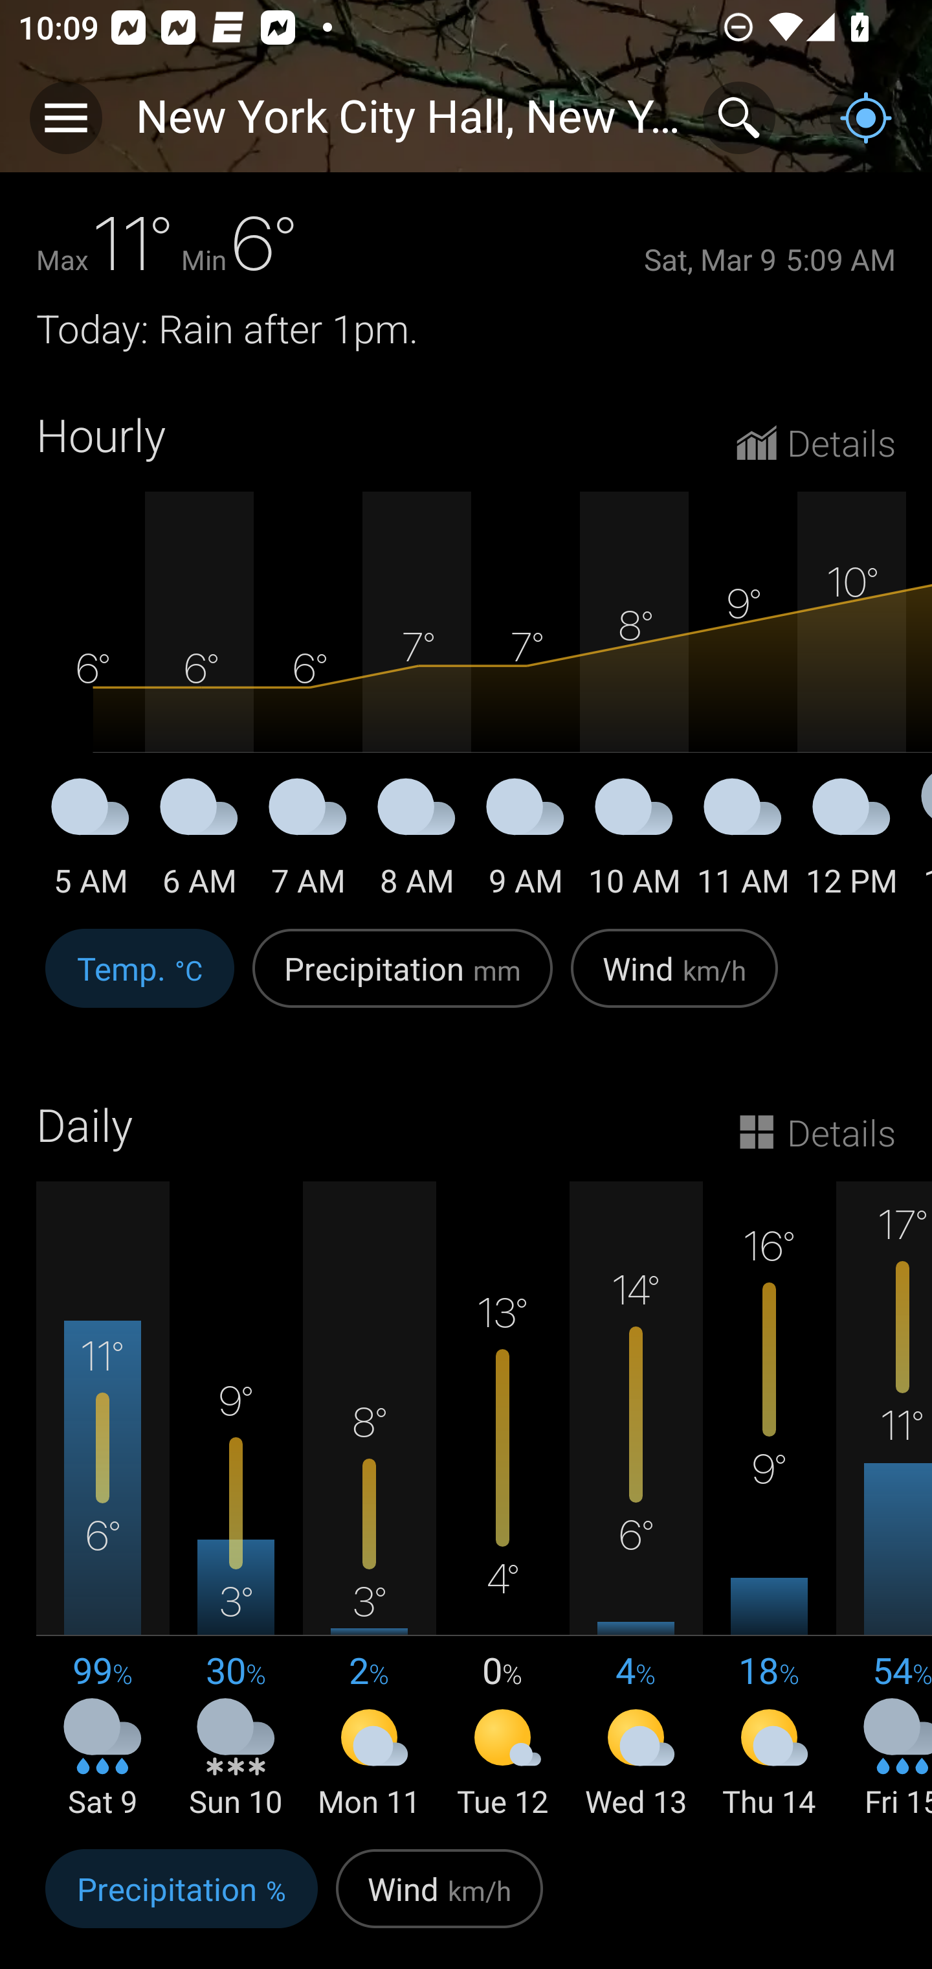  Describe the element at coordinates (674, 981) in the screenshot. I see `Wind km/h` at that location.